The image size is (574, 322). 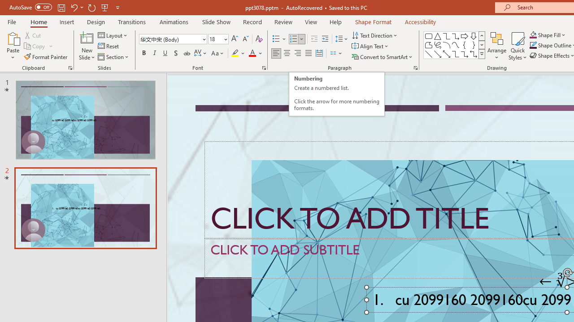 What do you see at coordinates (482, 36) in the screenshot?
I see `Row up` at bounding box center [482, 36].